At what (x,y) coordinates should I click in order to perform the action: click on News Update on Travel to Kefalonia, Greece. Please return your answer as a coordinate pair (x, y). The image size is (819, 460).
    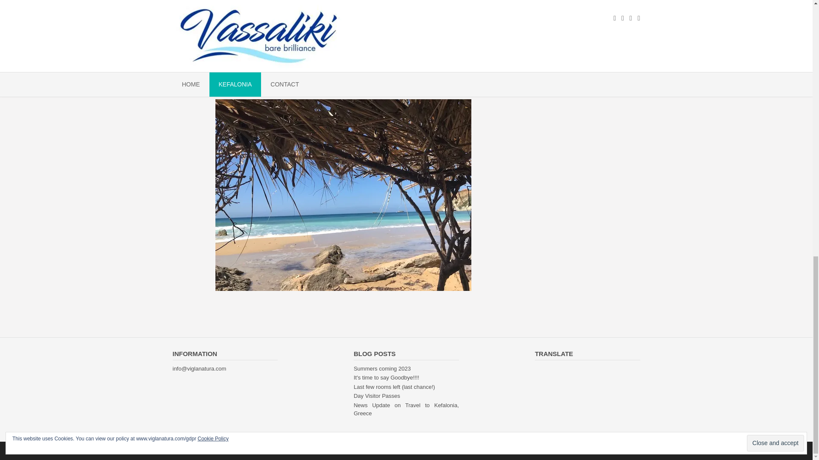
    Looking at the image, I should click on (406, 409).